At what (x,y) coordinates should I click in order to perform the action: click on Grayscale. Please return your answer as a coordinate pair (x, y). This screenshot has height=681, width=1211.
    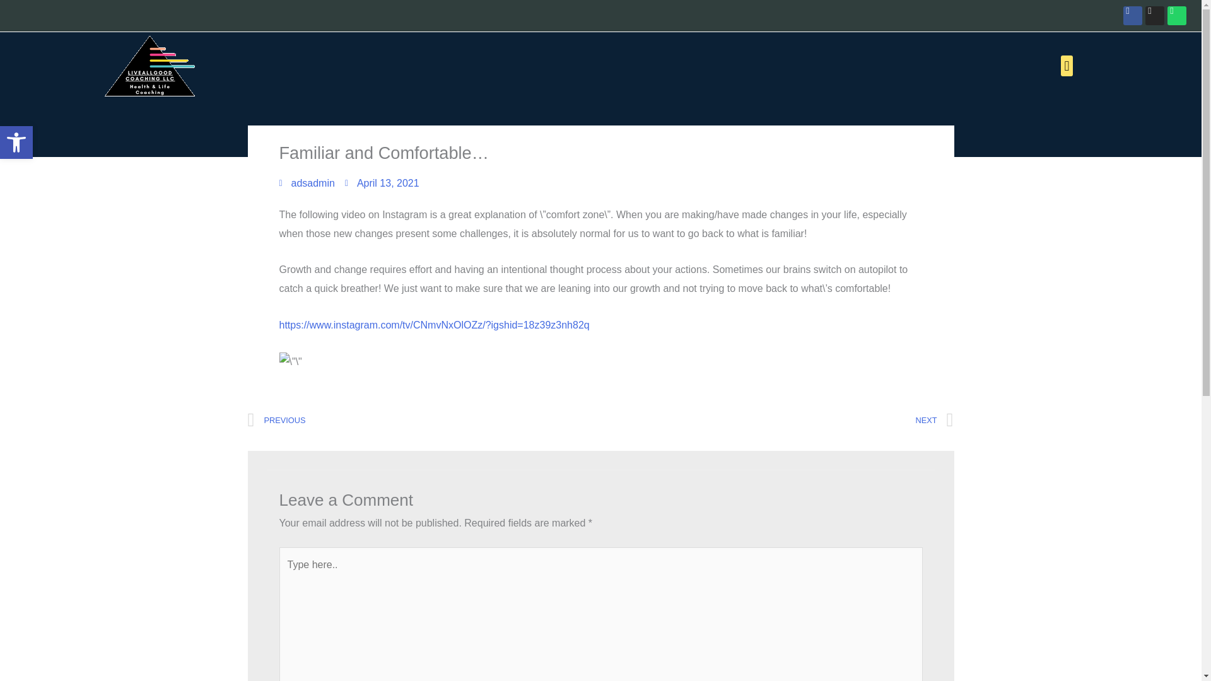
    Looking at the image, I should click on (16, 142).